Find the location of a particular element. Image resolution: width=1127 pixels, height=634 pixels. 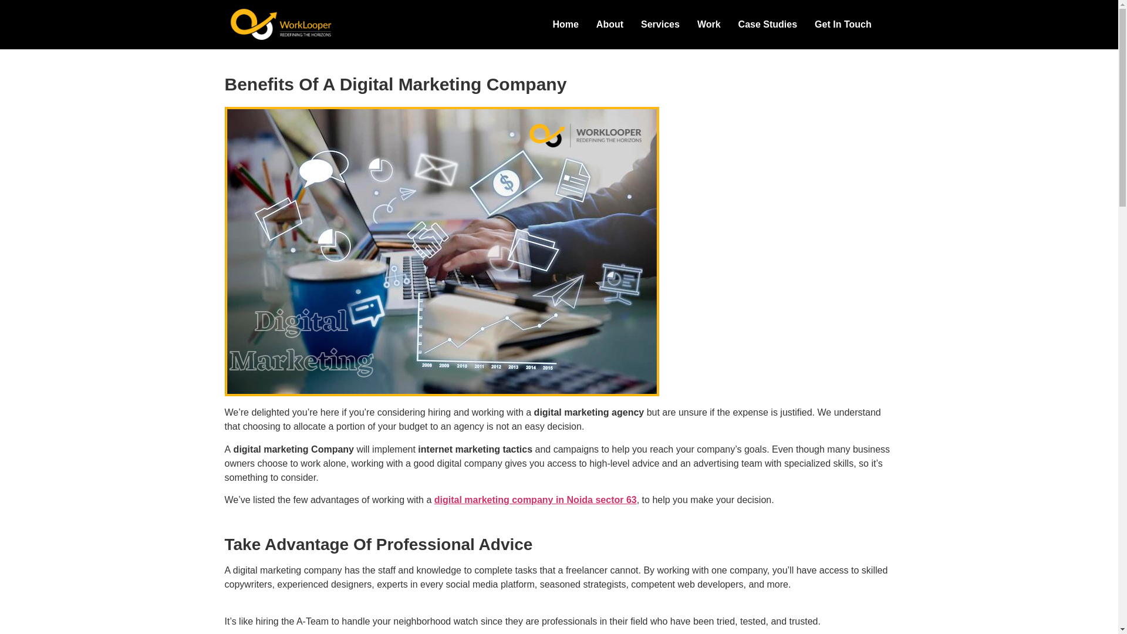

Work is located at coordinates (709, 25).